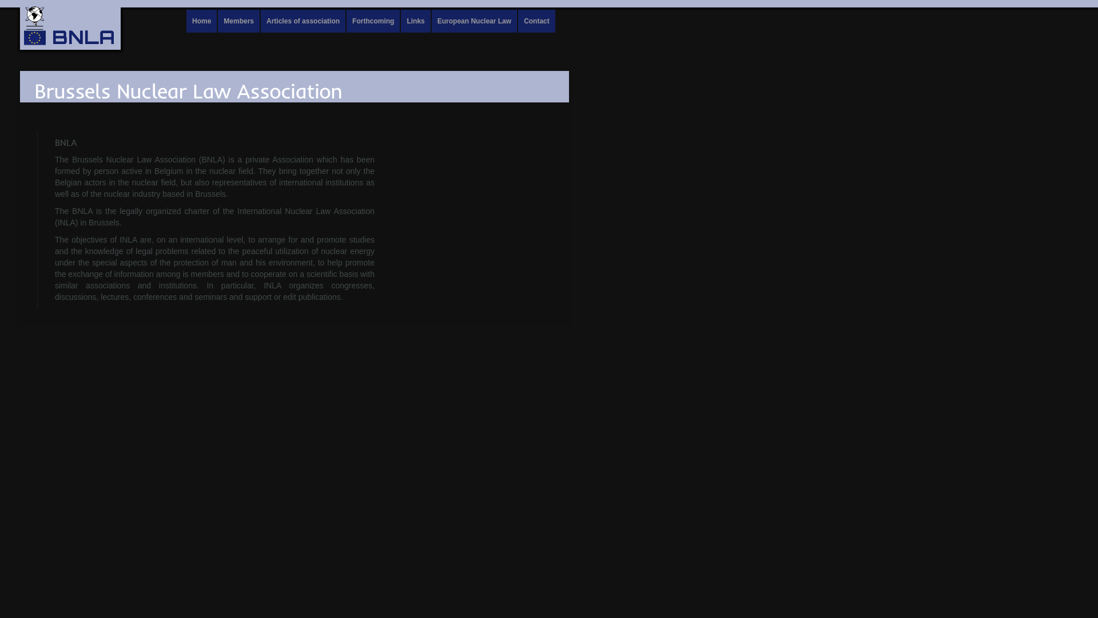  Describe the element at coordinates (201, 21) in the screenshot. I see `Home` at that location.